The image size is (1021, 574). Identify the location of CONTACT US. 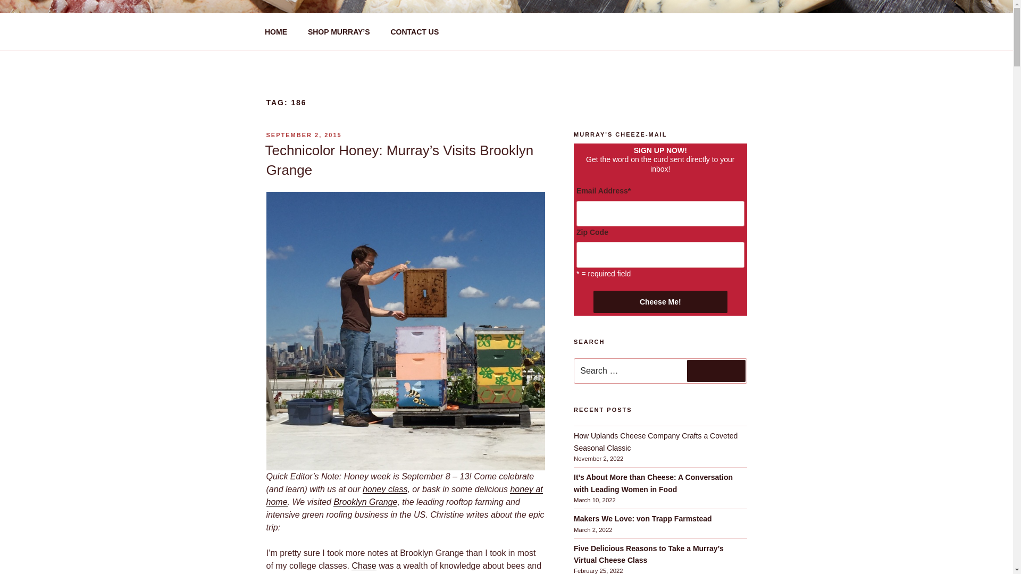
(414, 32).